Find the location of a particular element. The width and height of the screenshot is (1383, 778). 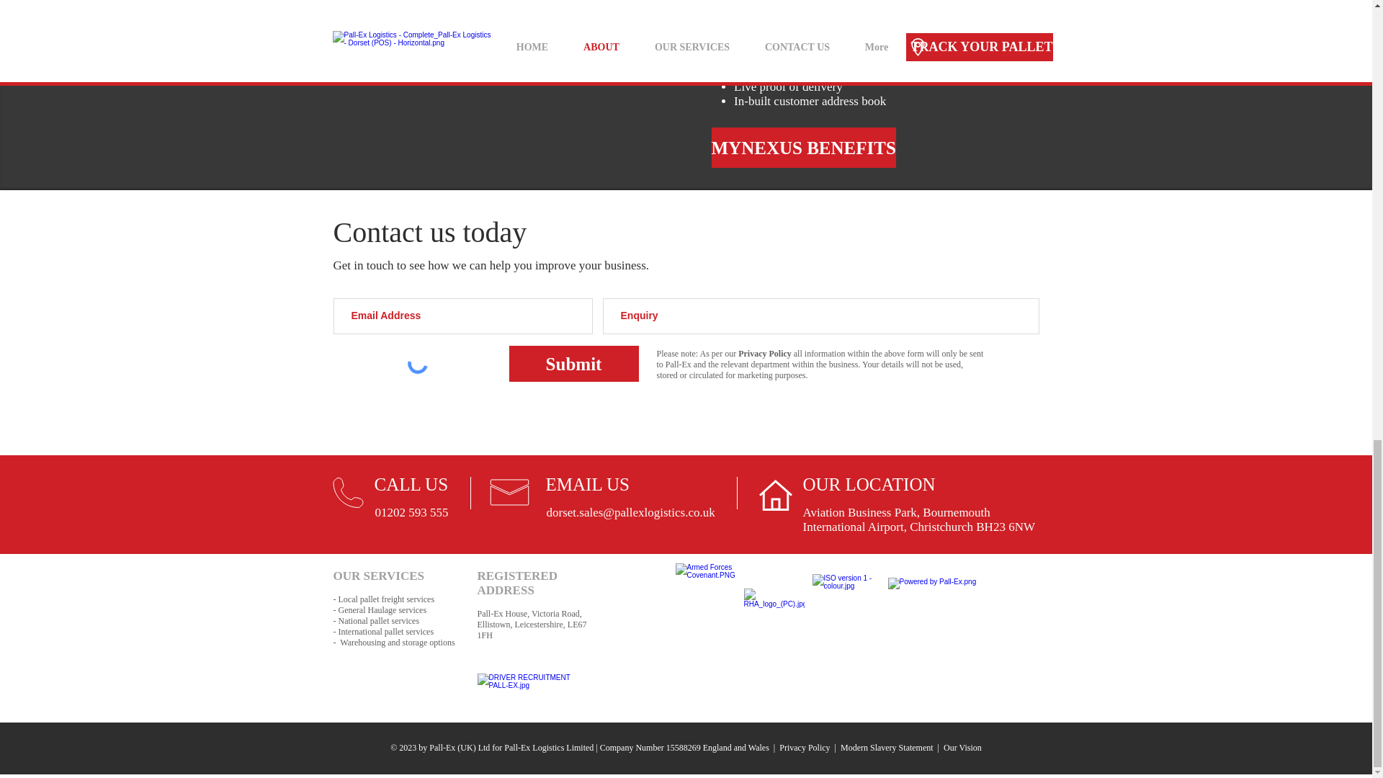

01202 593 555 is located at coordinates (411, 513).